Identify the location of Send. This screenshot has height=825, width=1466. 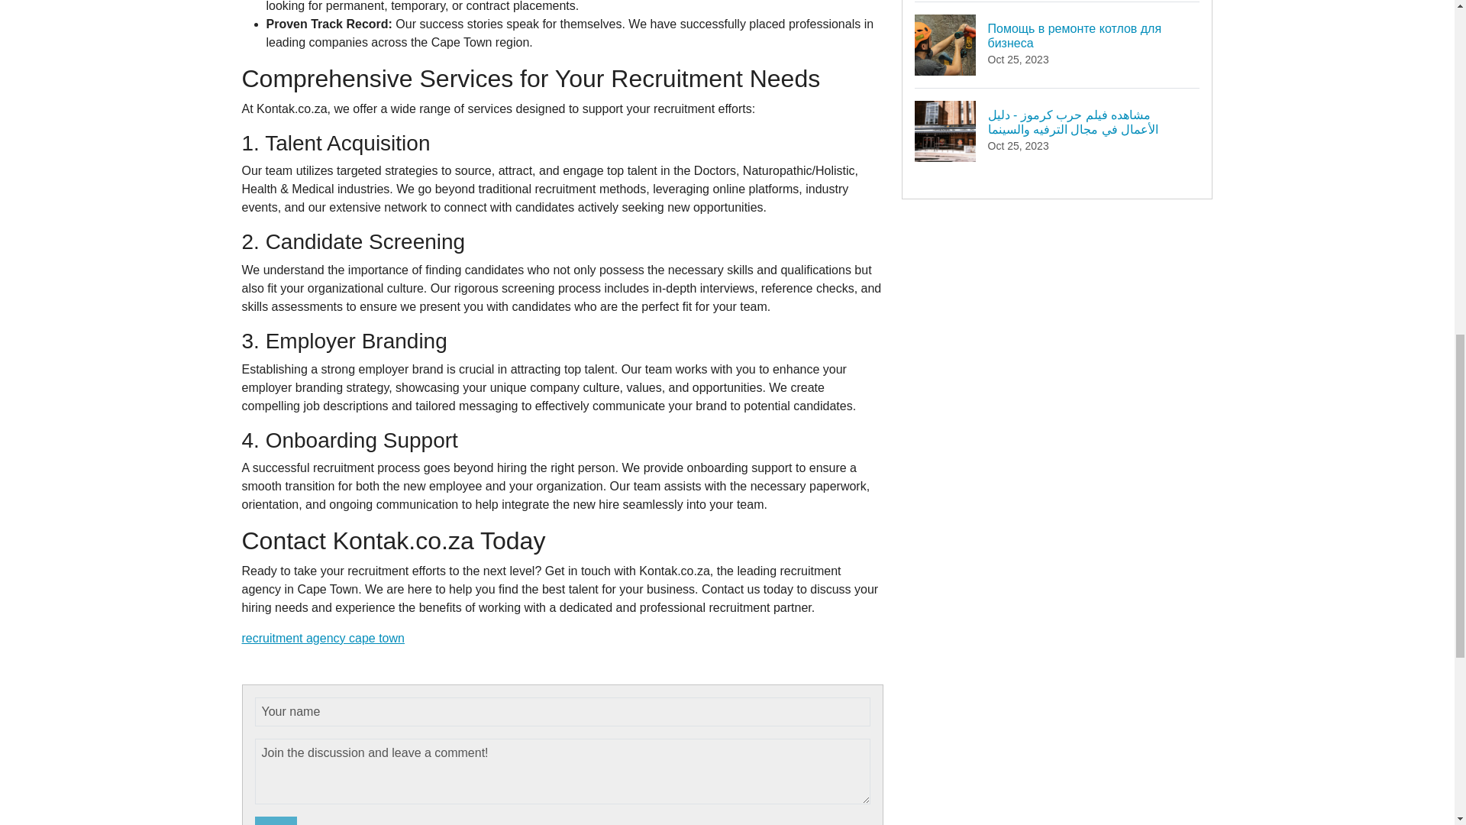
(276, 820).